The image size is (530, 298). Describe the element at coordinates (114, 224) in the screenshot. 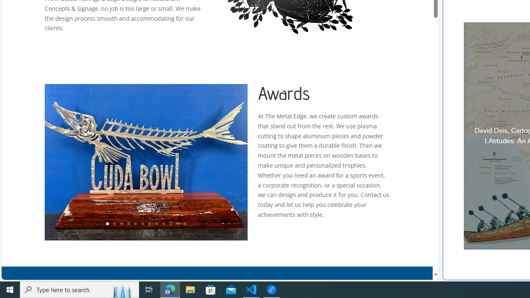

I see `2` at that location.